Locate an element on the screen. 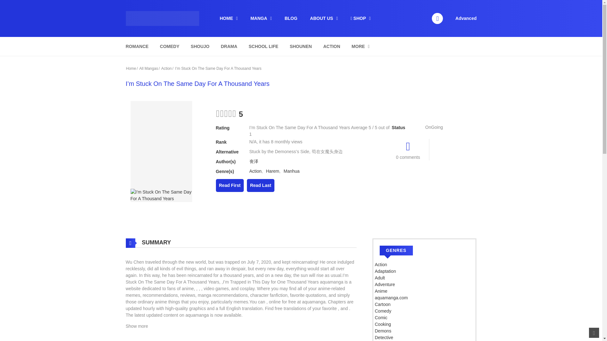 This screenshot has width=607, height=341. DRAMA is located at coordinates (229, 46).